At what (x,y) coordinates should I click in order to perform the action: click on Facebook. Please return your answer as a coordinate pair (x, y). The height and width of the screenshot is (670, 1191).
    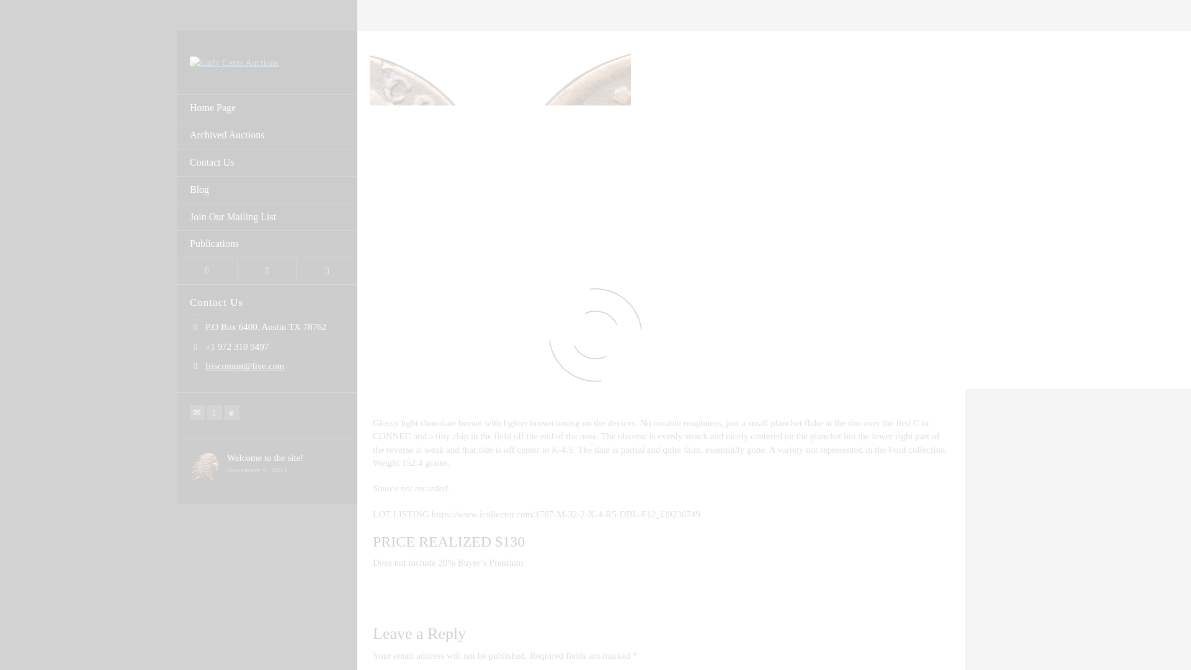
    Looking at the image, I should click on (215, 413).